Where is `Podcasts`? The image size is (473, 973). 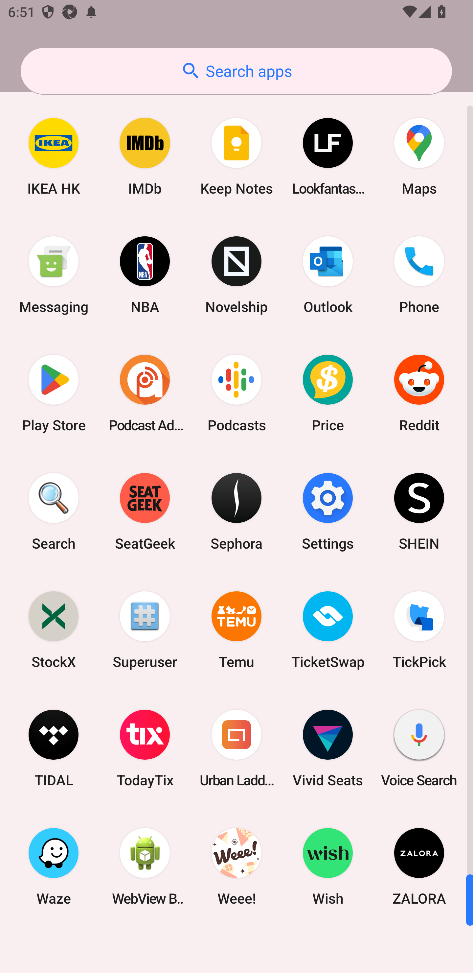
Podcasts is located at coordinates (236, 393).